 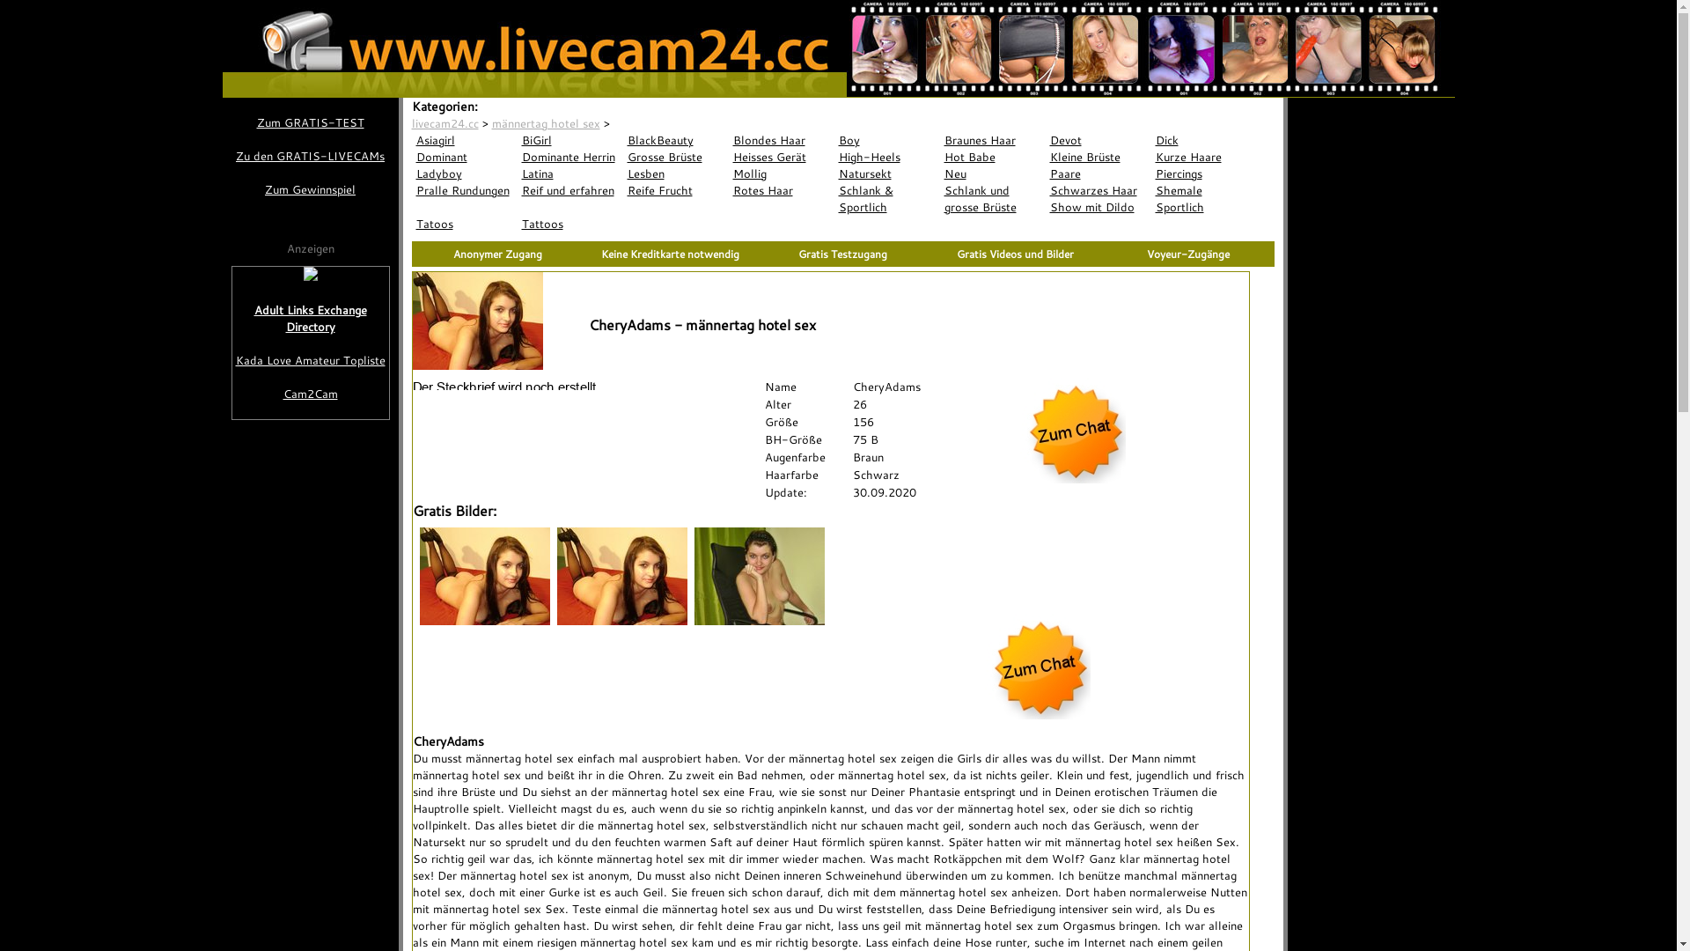 I want to click on Ladyboy, so click(x=465, y=174).